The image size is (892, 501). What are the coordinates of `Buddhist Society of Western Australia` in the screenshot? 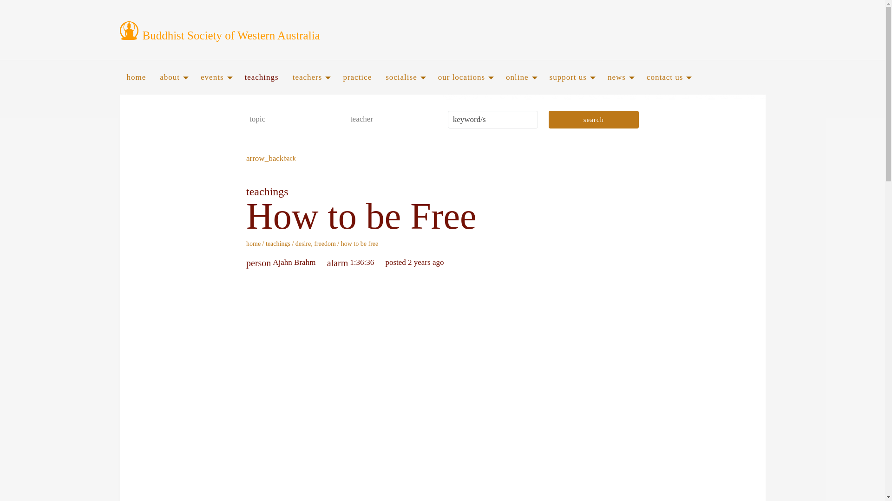 It's located at (247, 33).